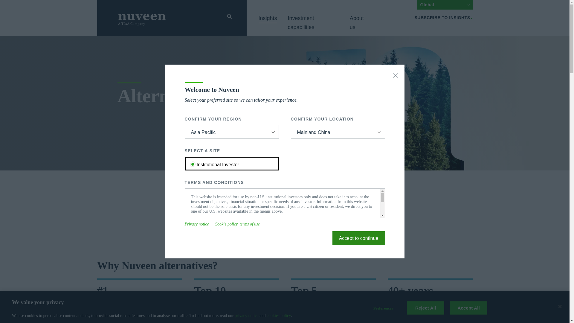 This screenshot has height=323, width=574. What do you see at coordinates (197, 224) in the screenshot?
I see `opens in a new window` at bounding box center [197, 224].